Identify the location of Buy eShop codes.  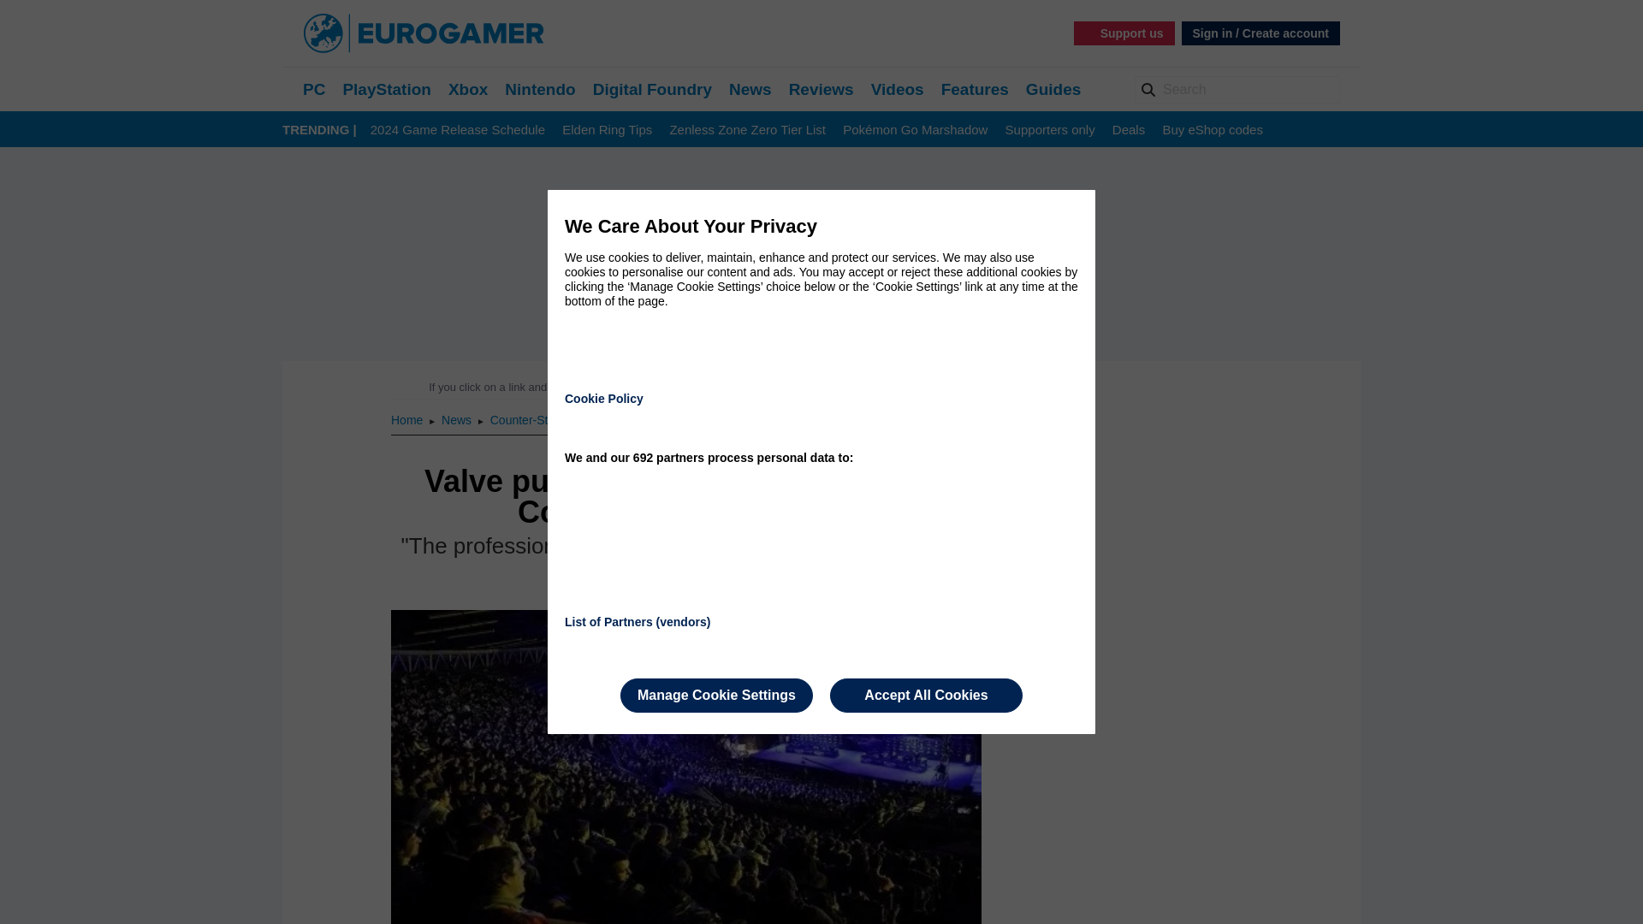
(1212, 130).